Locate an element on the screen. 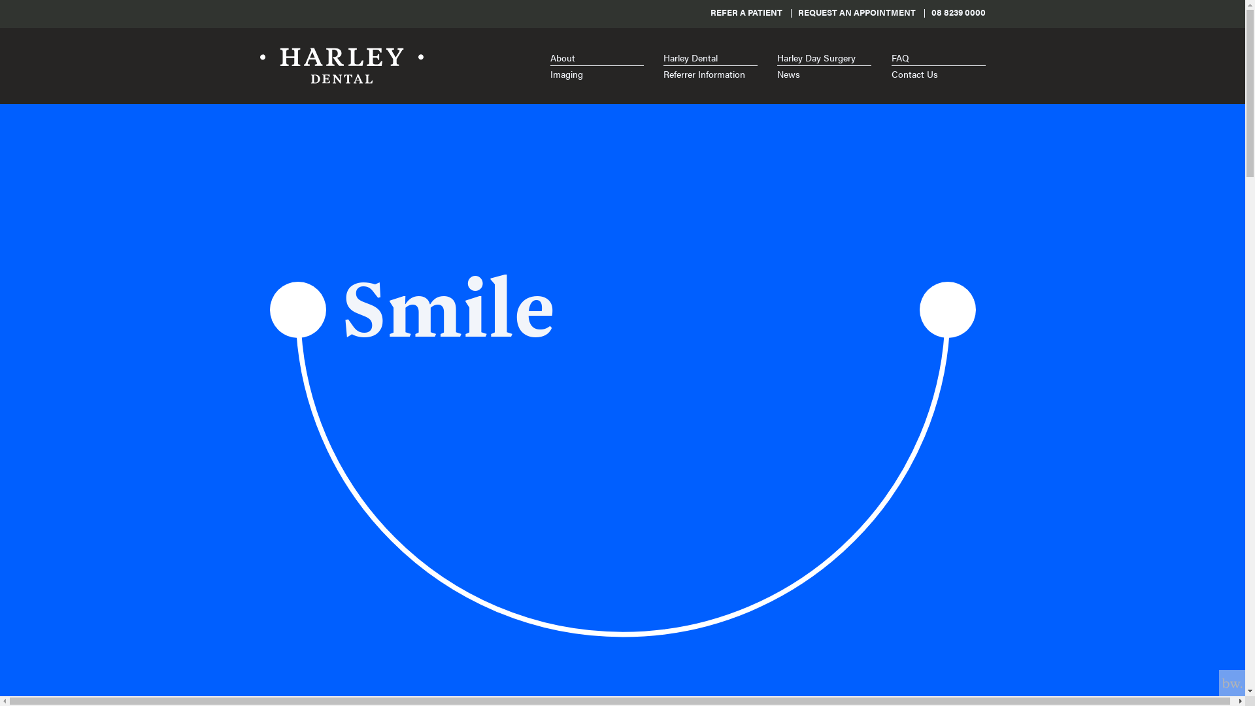 This screenshot has height=706, width=1255. Harley Day Surgery is located at coordinates (824, 58).